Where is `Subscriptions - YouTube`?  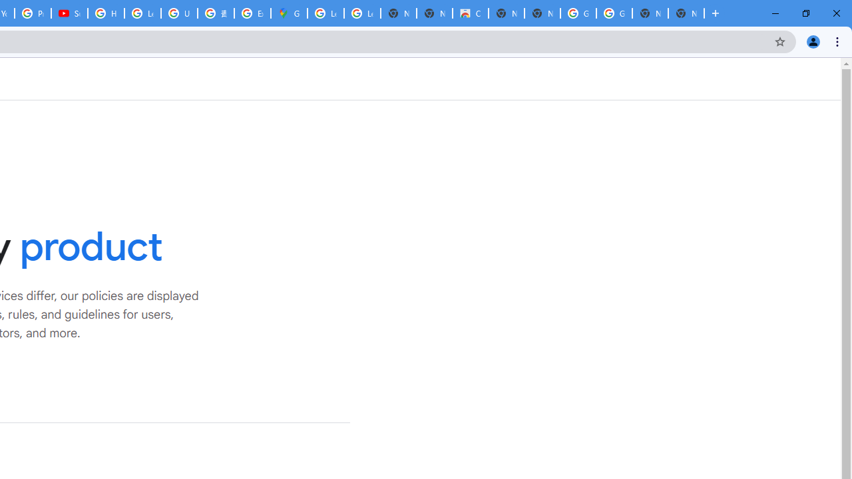
Subscriptions - YouTube is located at coordinates (69, 13).